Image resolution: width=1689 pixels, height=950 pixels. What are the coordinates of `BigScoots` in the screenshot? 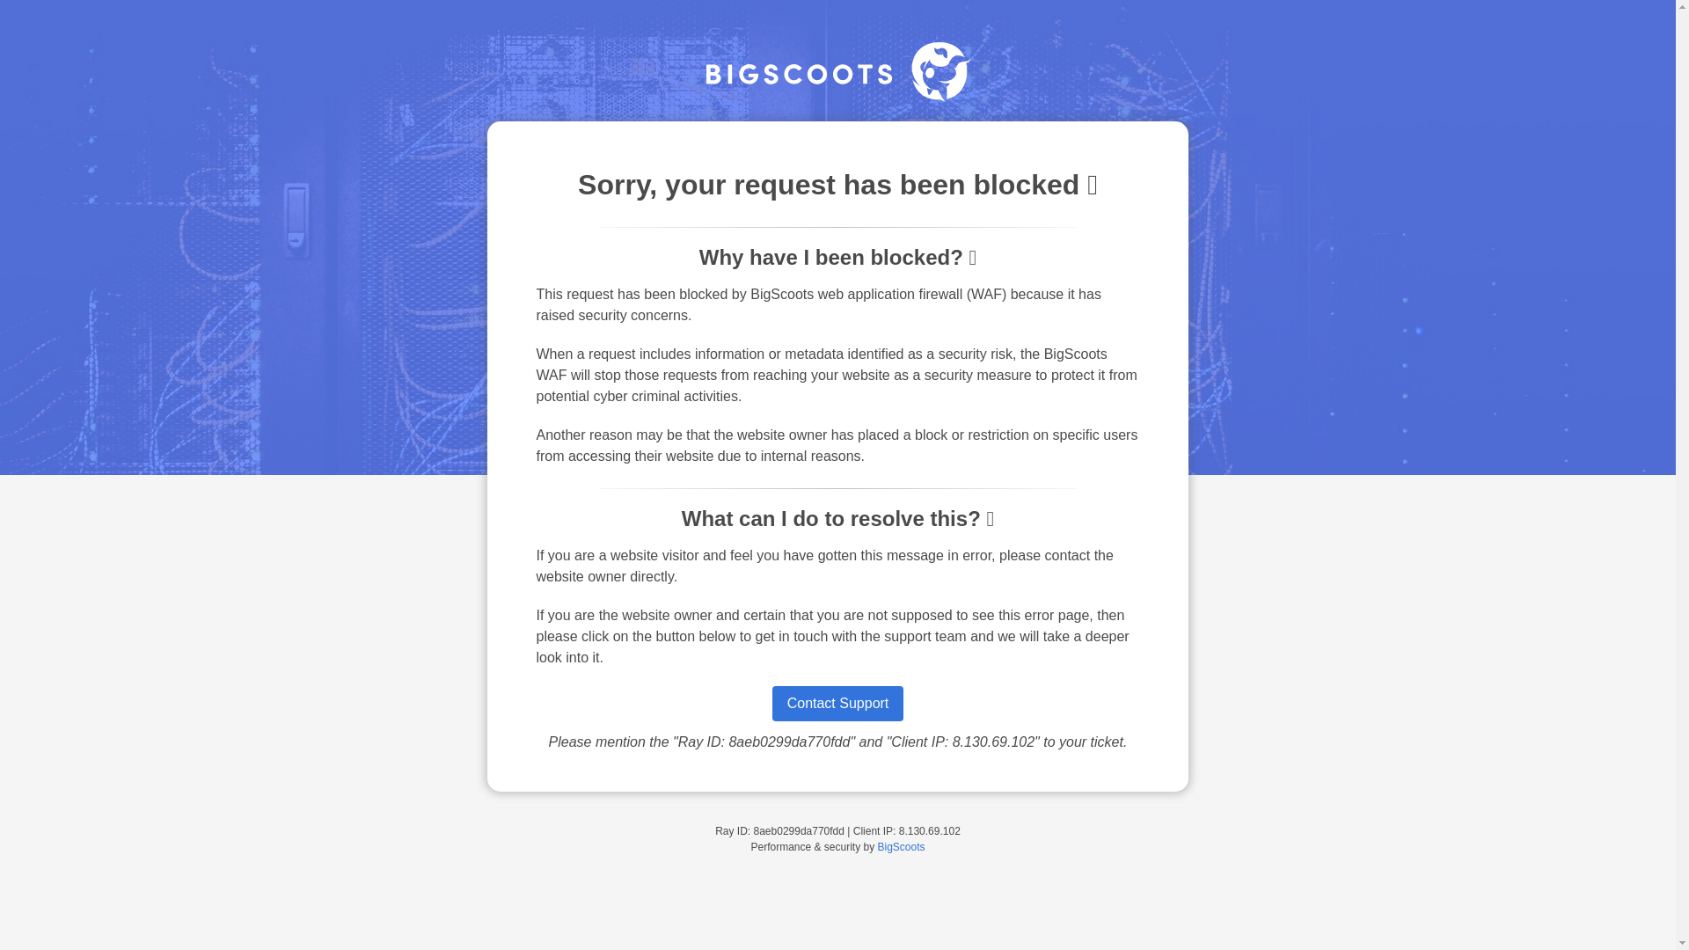 It's located at (902, 846).